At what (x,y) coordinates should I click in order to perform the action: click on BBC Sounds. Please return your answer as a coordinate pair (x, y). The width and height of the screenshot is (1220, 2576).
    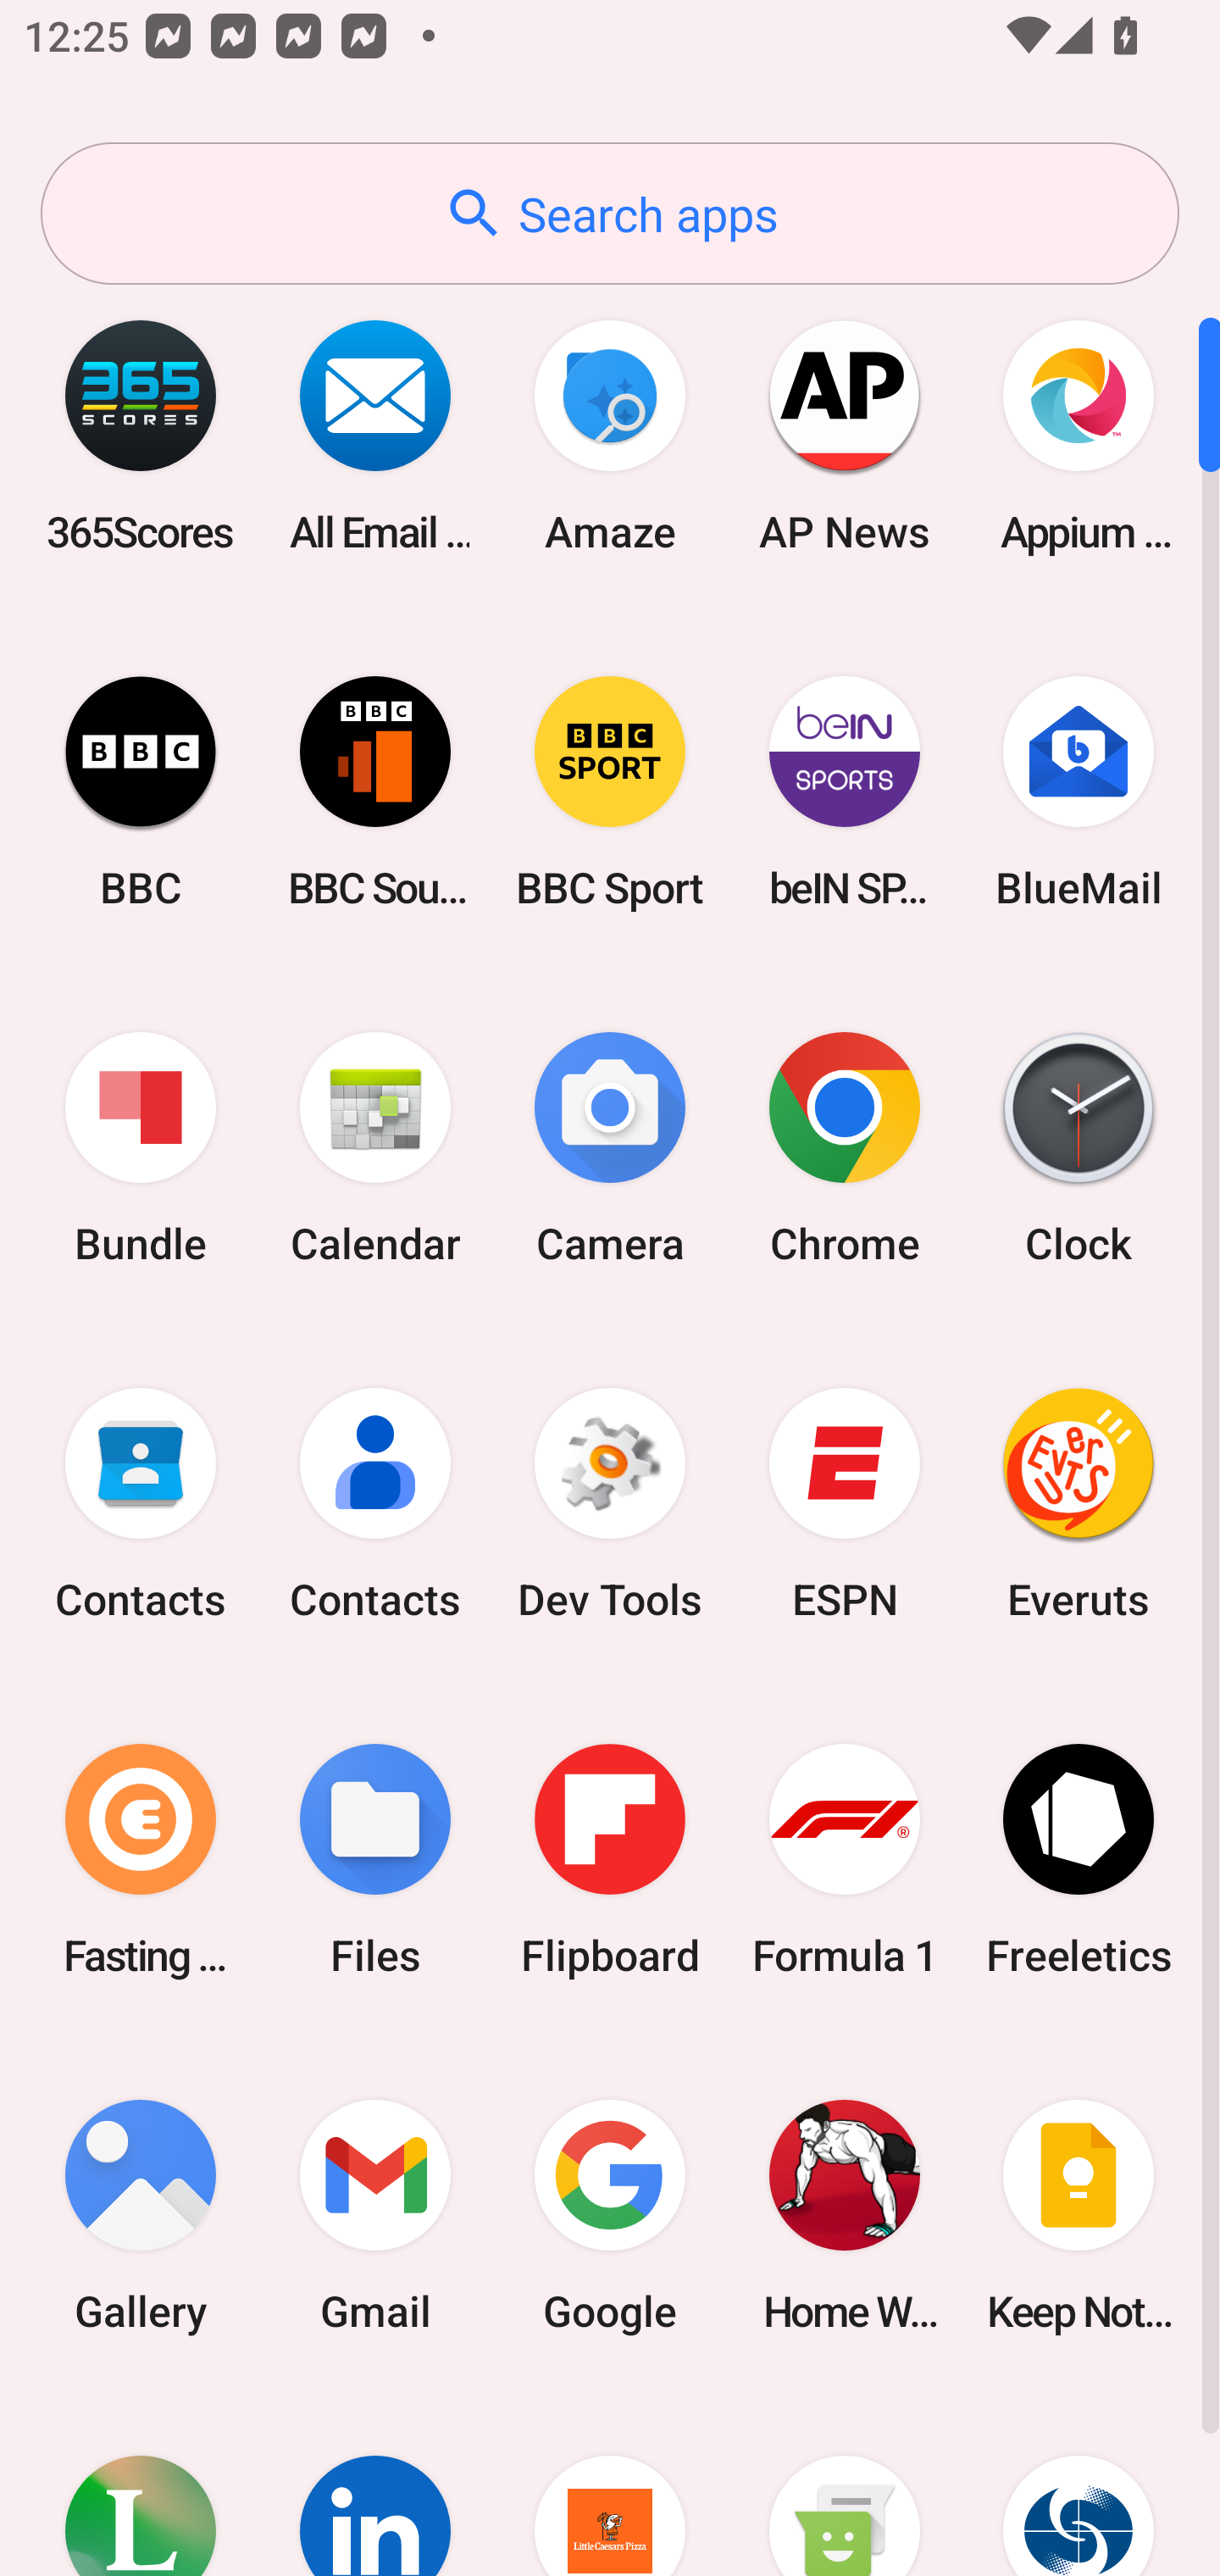
    Looking at the image, I should click on (375, 791).